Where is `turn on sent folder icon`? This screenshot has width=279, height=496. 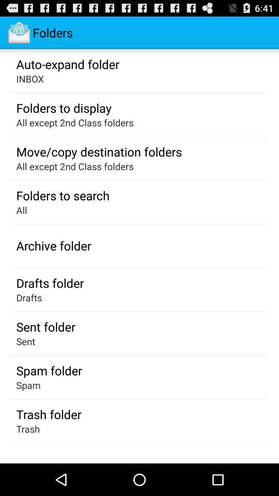 turn on sent folder icon is located at coordinates (45, 327).